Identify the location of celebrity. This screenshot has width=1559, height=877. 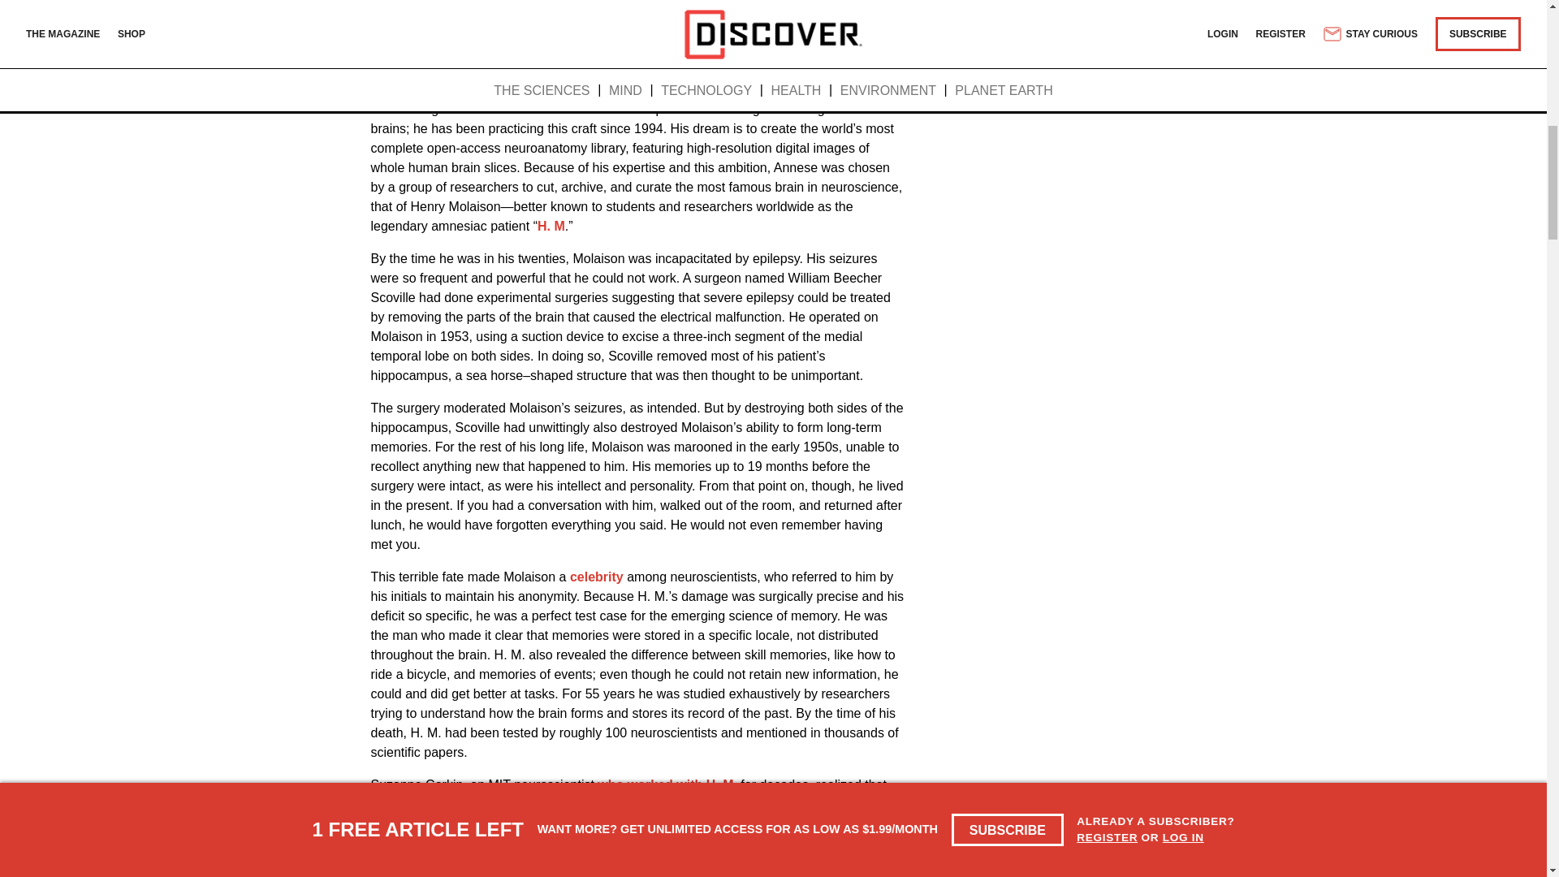
(597, 577).